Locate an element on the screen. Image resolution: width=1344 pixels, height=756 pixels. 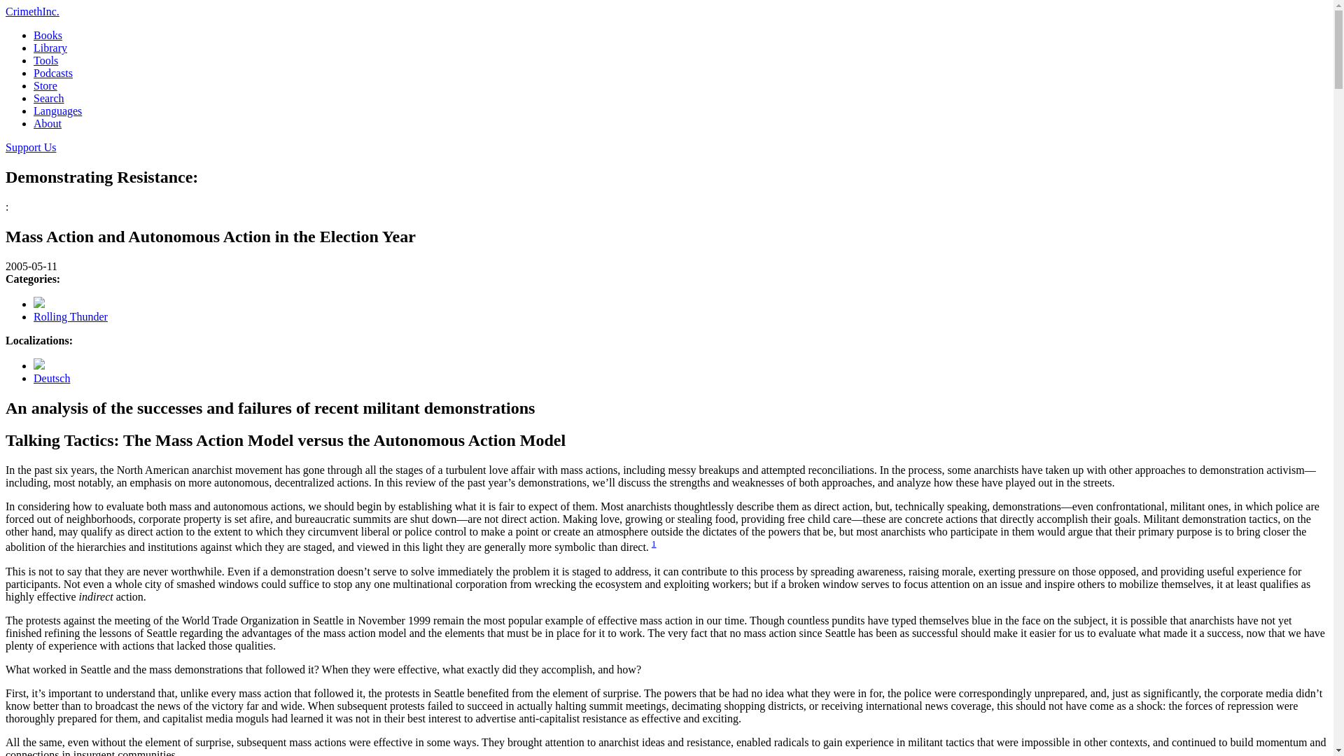
Tools is located at coordinates (45, 60).